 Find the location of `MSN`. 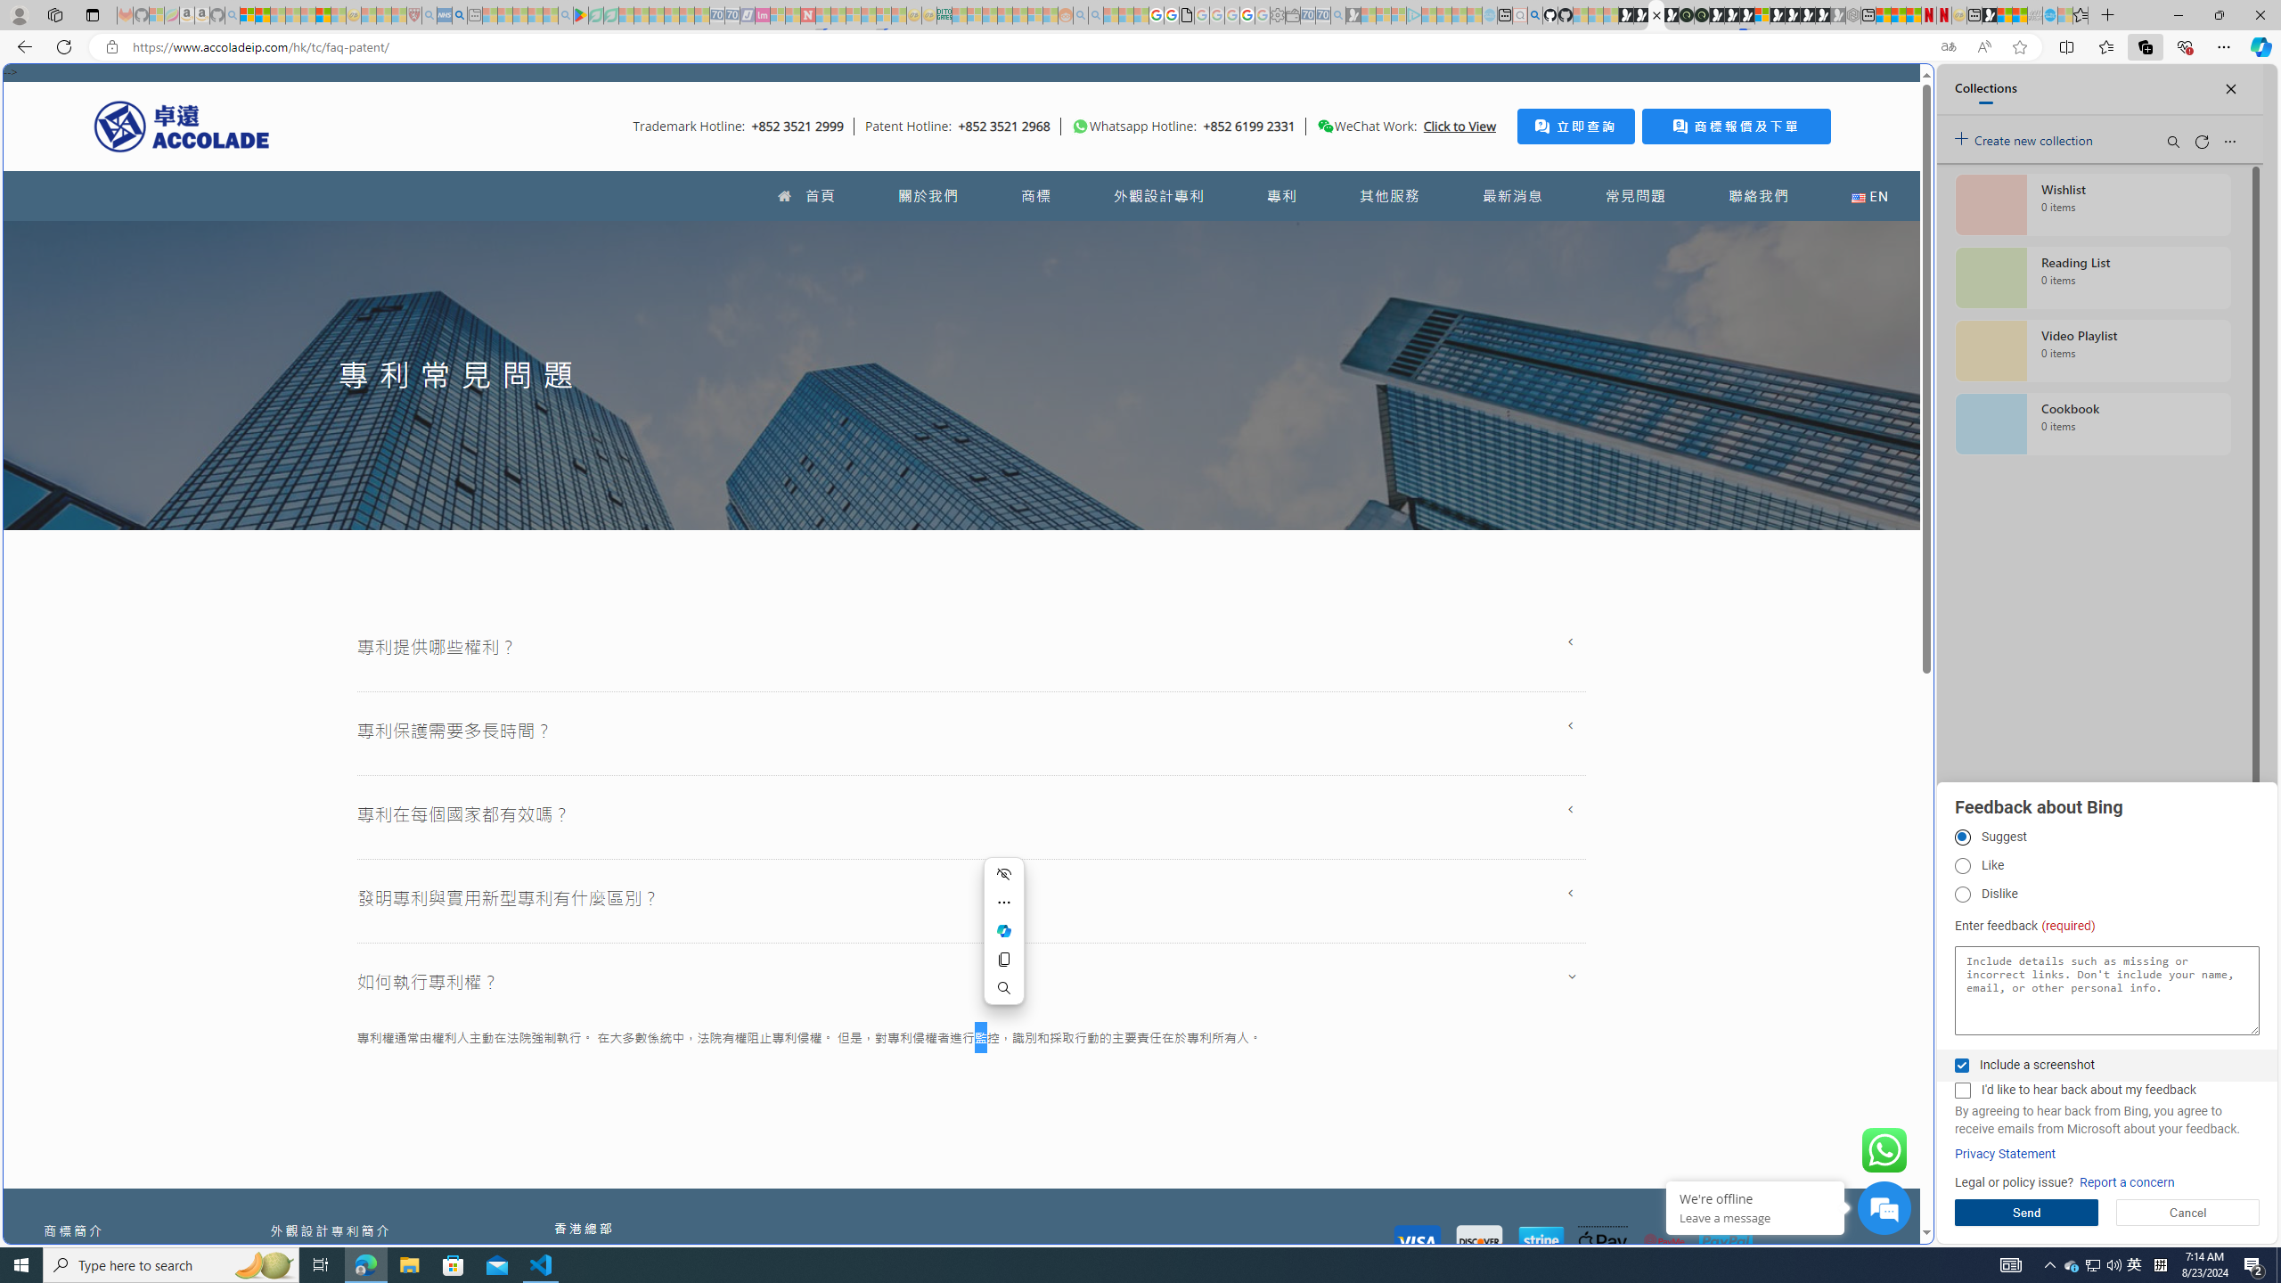

MSN is located at coordinates (1990, 15).